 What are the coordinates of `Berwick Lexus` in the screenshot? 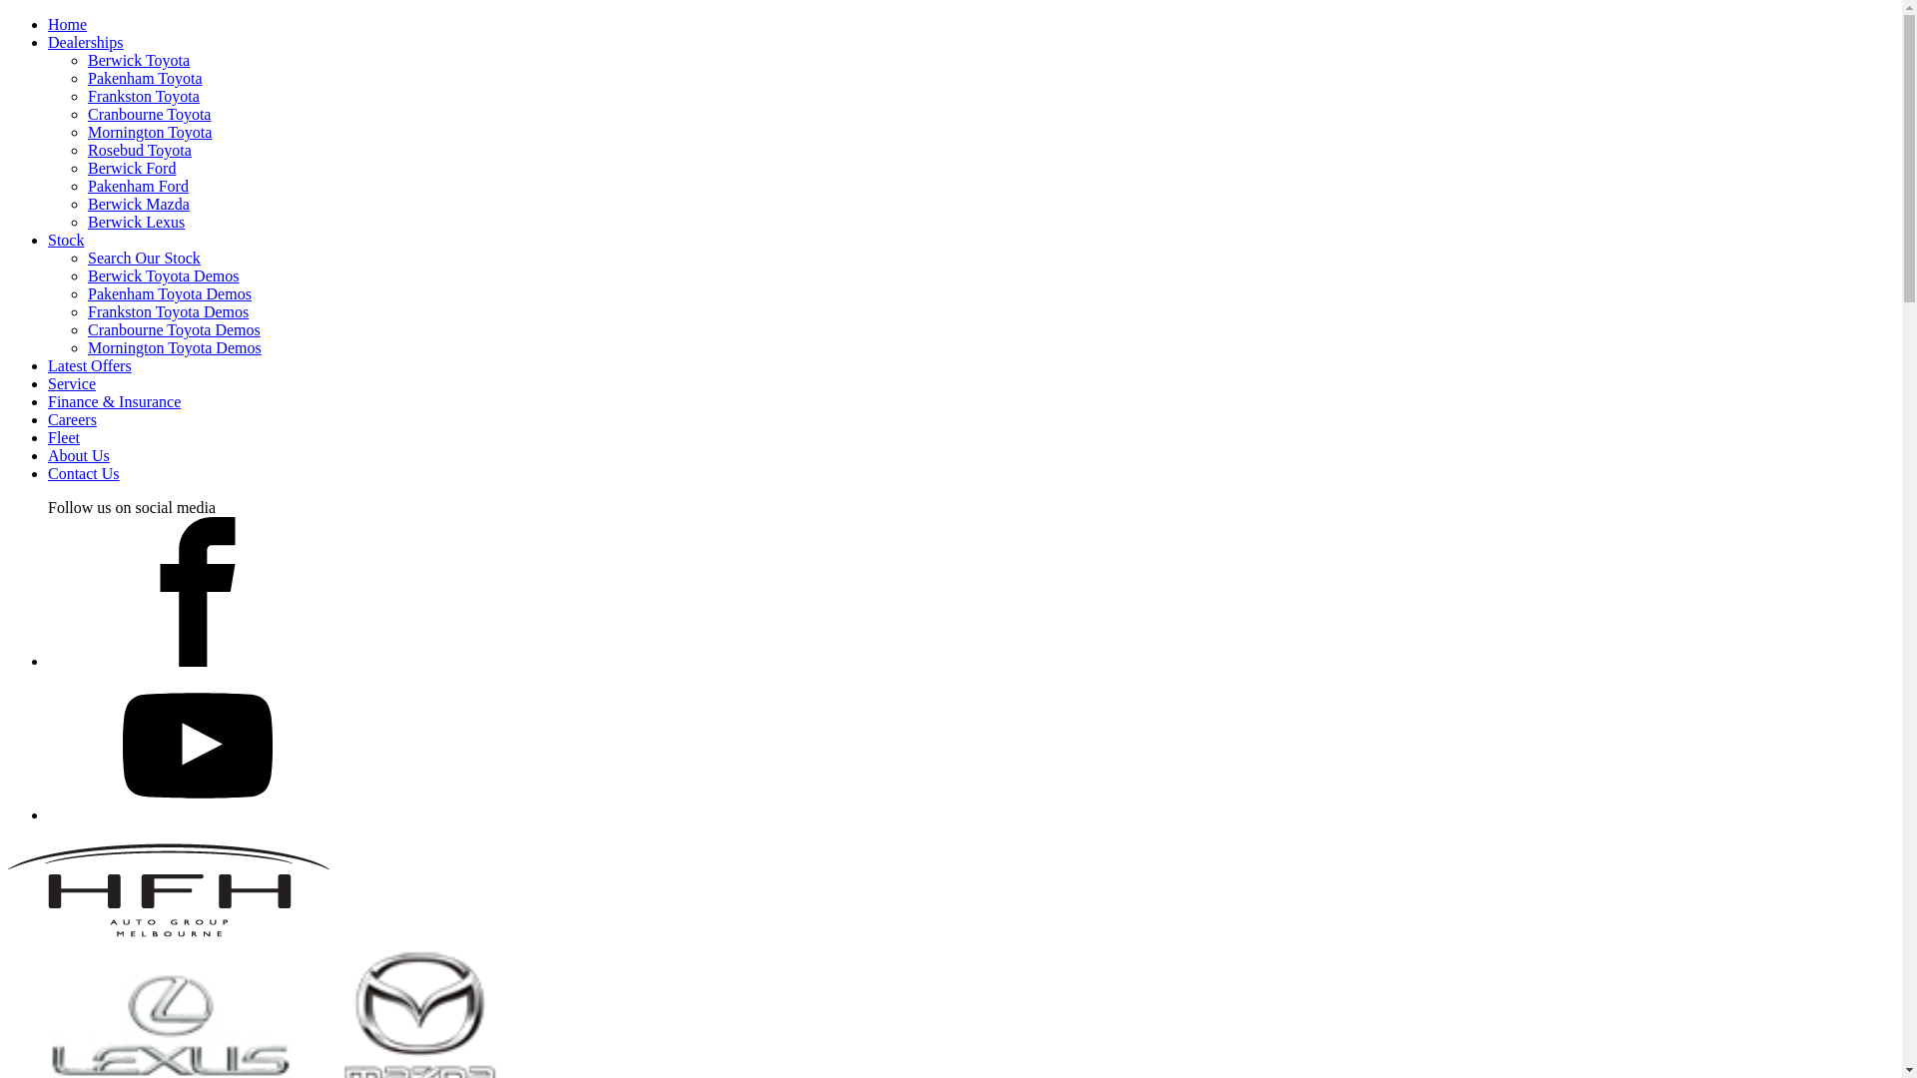 It's located at (136, 222).